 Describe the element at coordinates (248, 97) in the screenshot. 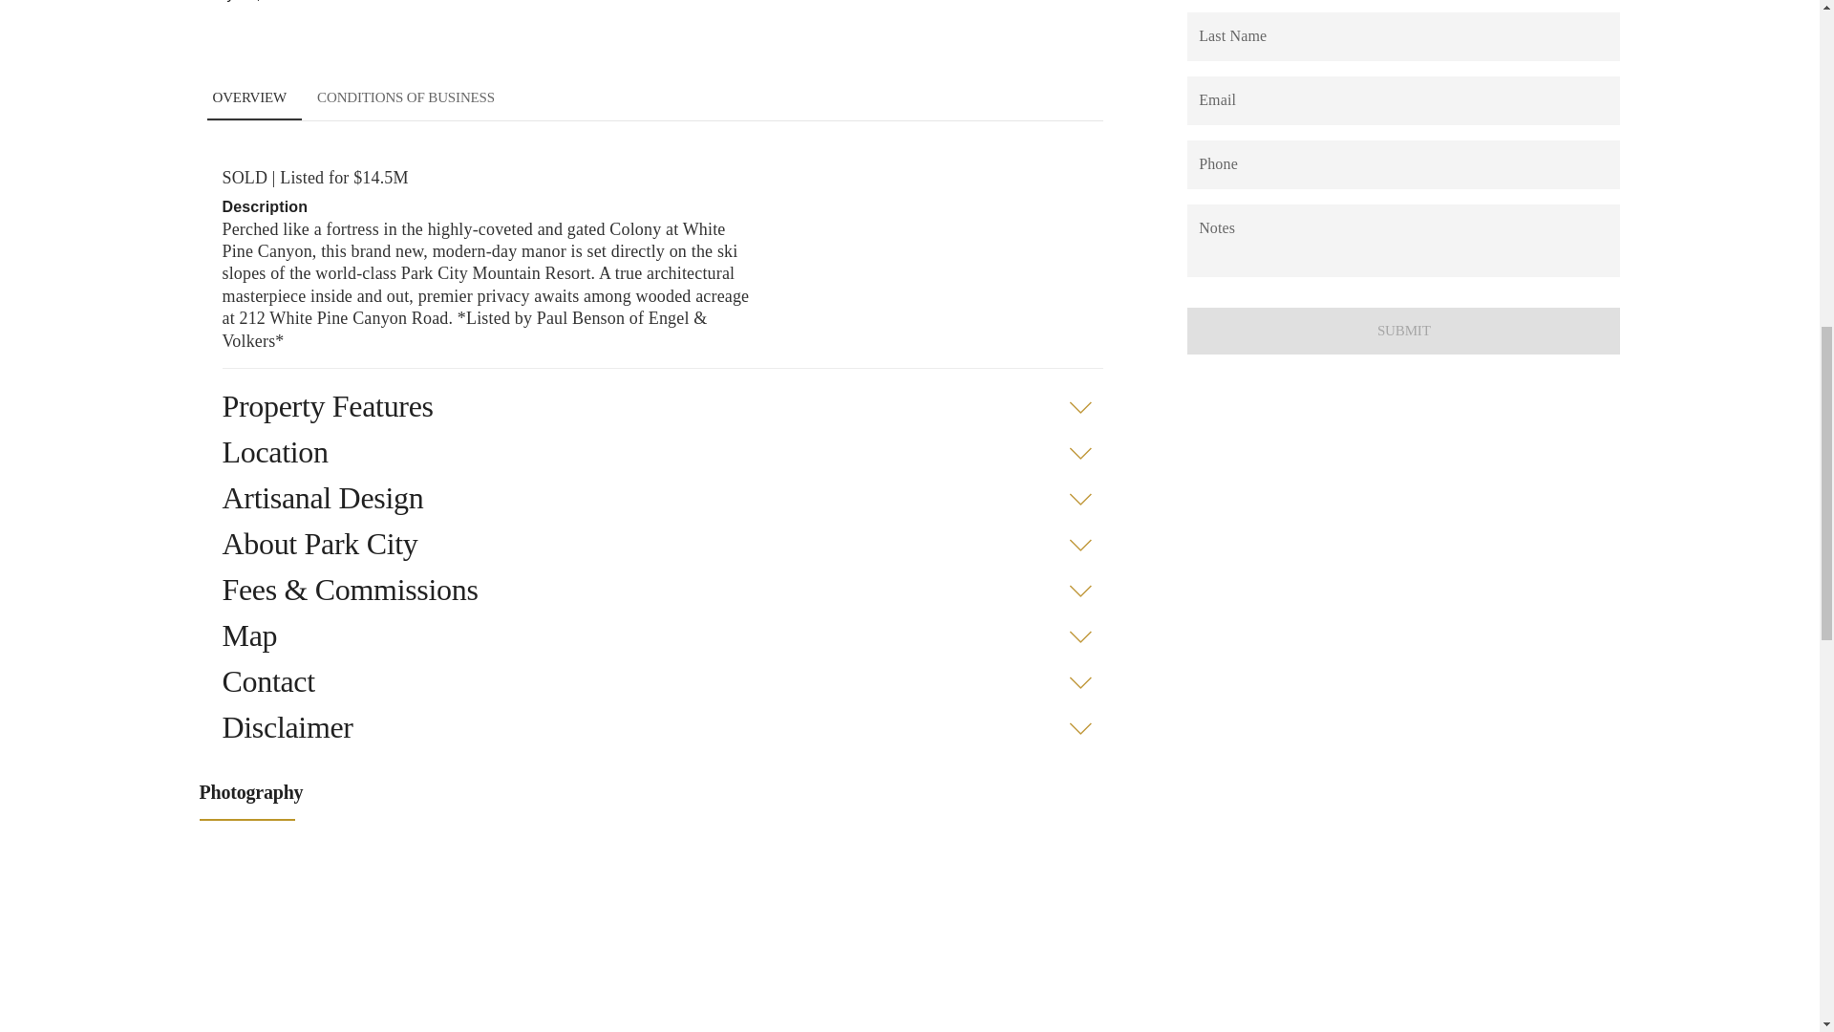

I see `OVERVIEW` at that location.